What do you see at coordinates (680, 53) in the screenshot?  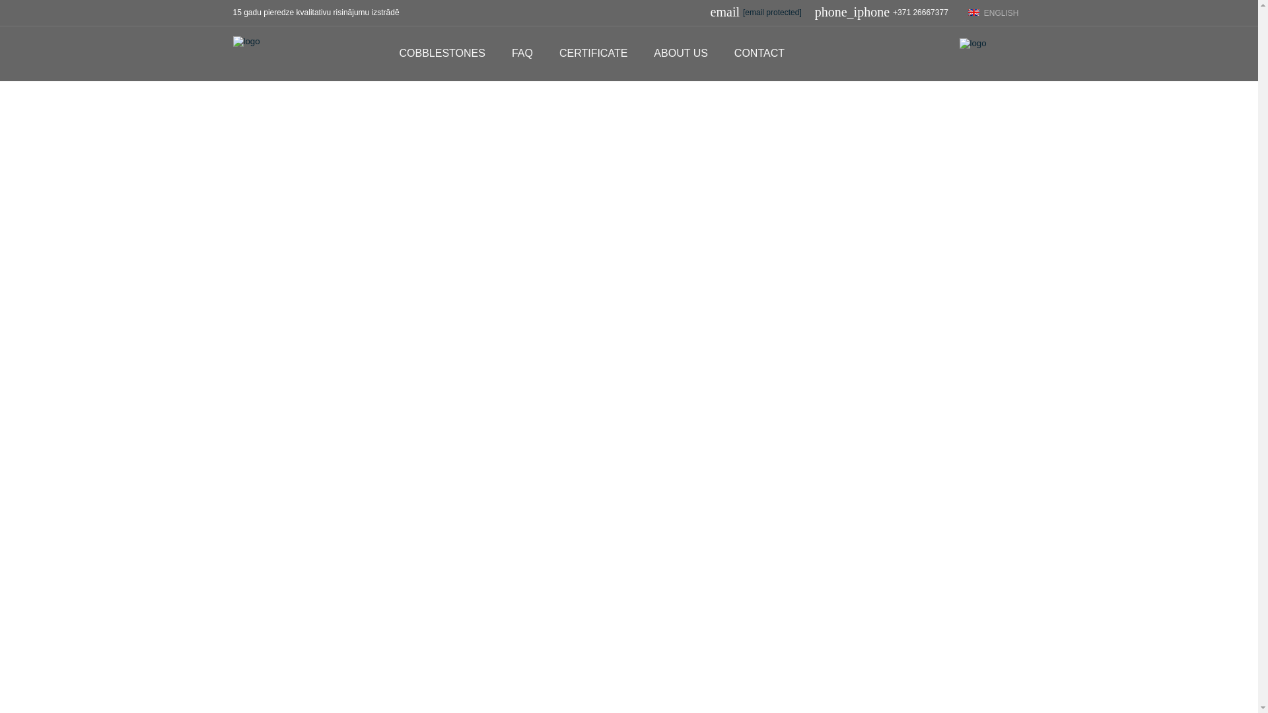 I see `ABOUT US` at bounding box center [680, 53].